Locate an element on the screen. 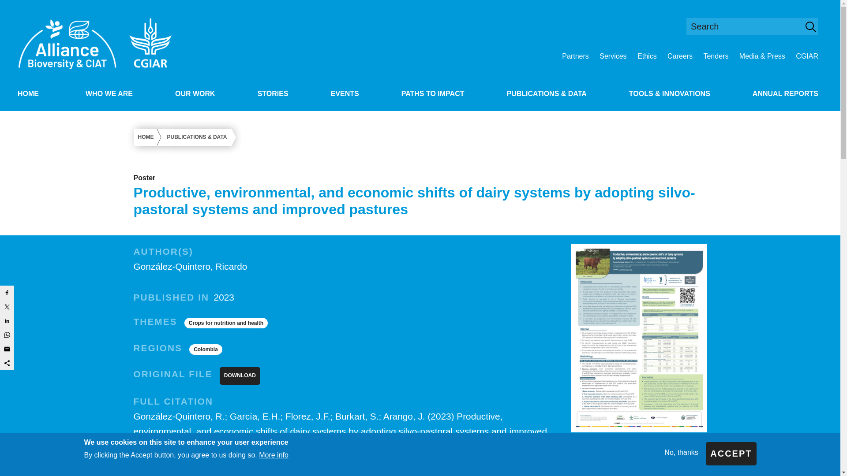 This screenshot has height=476, width=847. EVENTS is located at coordinates (345, 94).